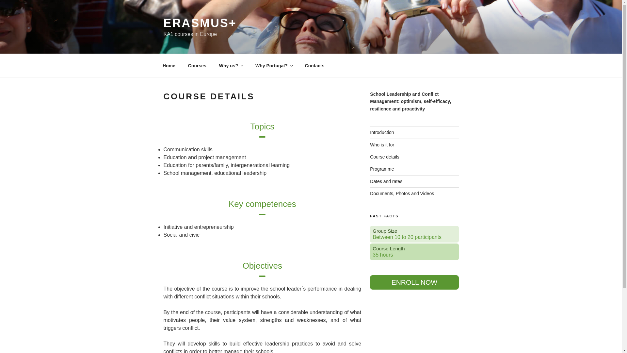 Image resolution: width=627 pixels, height=353 pixels. What do you see at coordinates (169, 65) in the screenshot?
I see `Home` at bounding box center [169, 65].